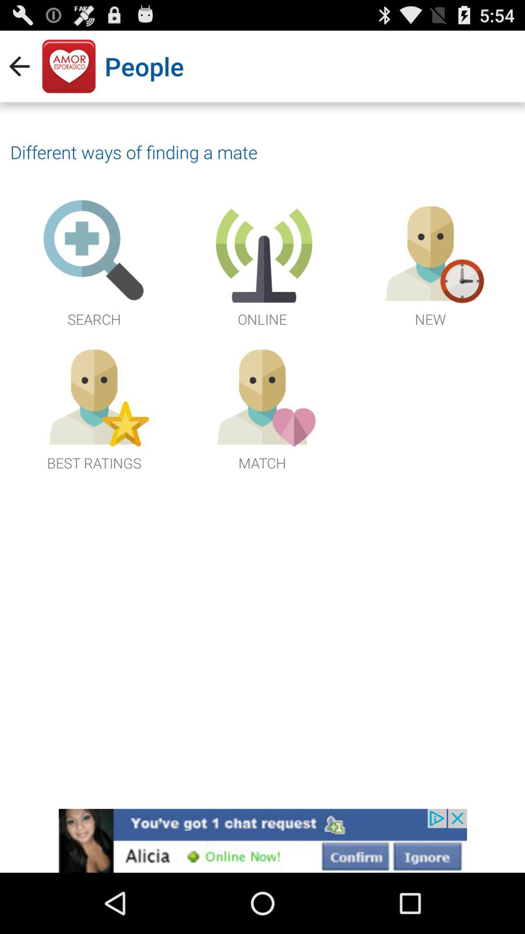 This screenshot has height=934, width=525. I want to click on open best ratings, so click(94, 407).